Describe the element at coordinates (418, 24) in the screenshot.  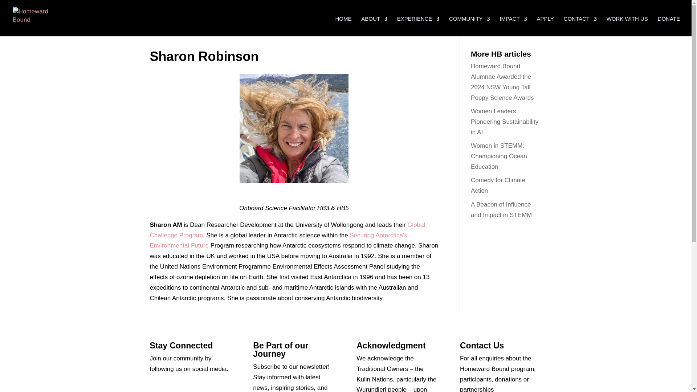
I see `EXPERIENCE` at that location.